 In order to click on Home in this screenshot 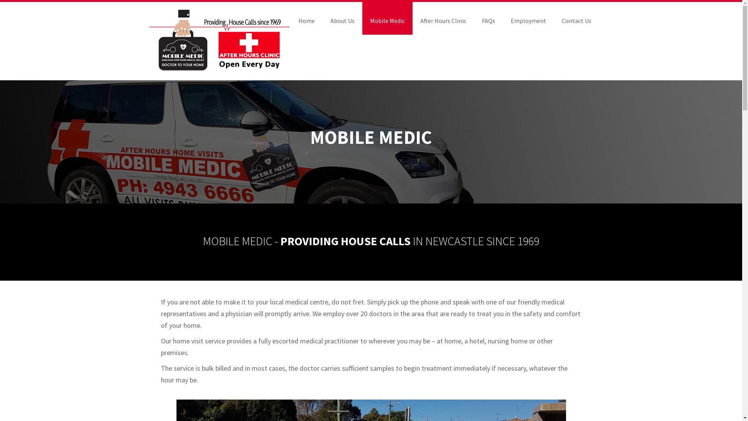, I will do `click(307, 18)`.